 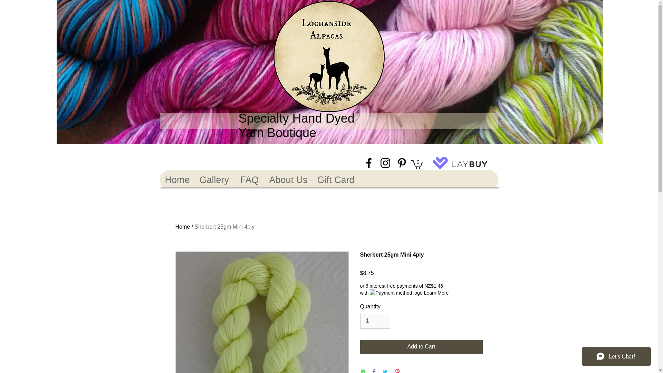 I want to click on Sherbert 25gm Mini 4ply, so click(x=224, y=227).